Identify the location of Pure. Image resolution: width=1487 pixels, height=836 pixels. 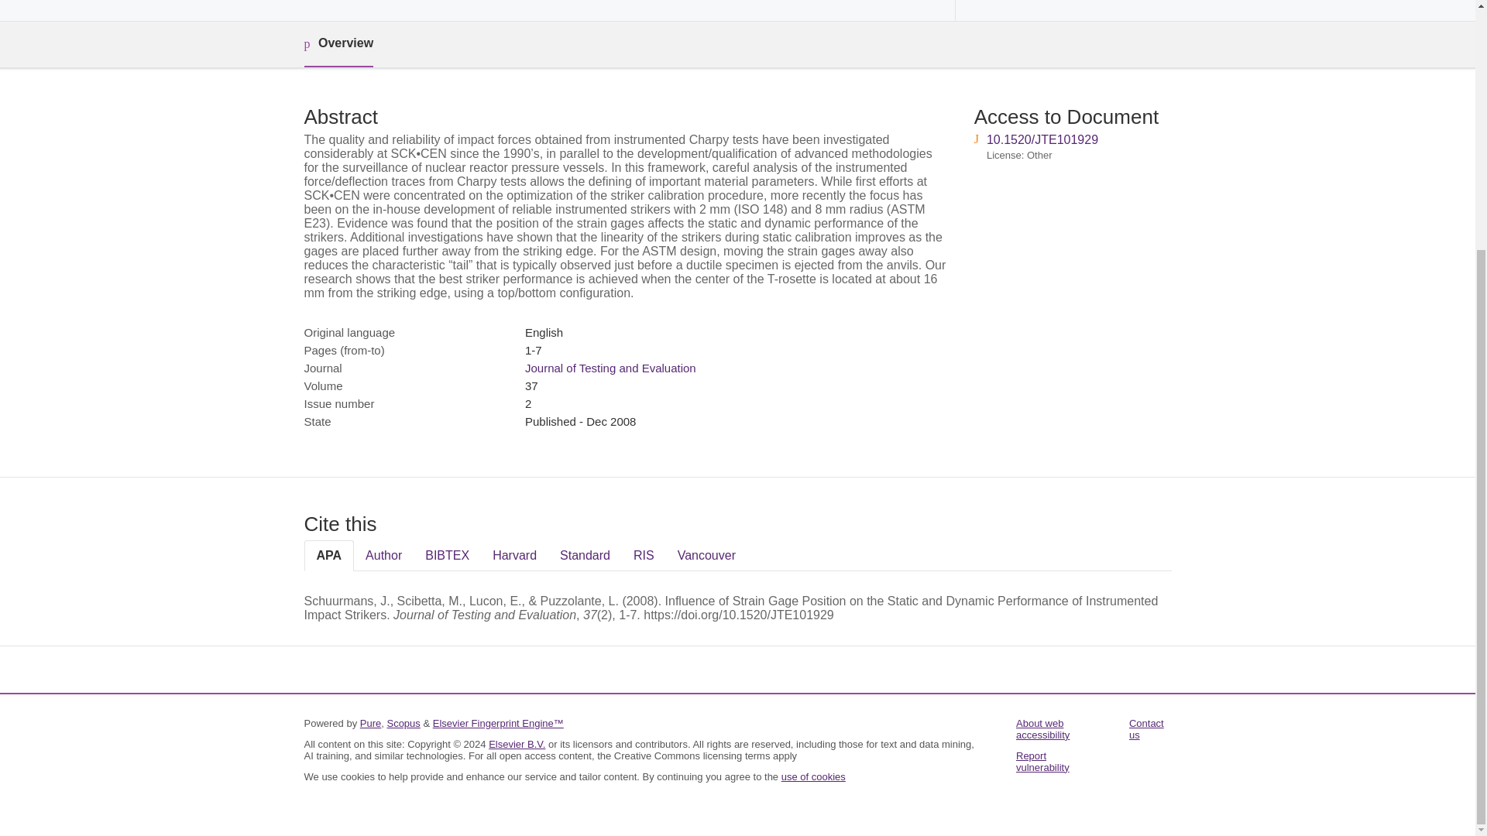
(370, 723).